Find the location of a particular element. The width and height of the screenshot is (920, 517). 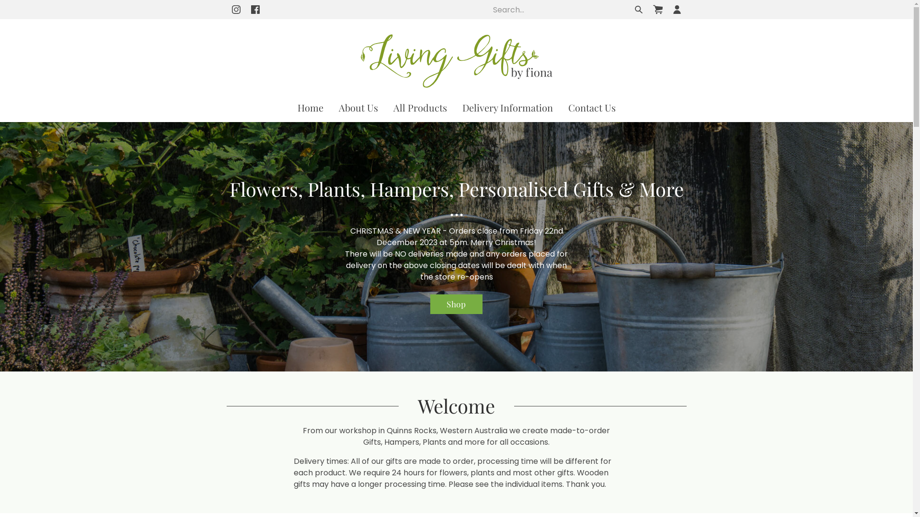

My Account is located at coordinates (677, 10).